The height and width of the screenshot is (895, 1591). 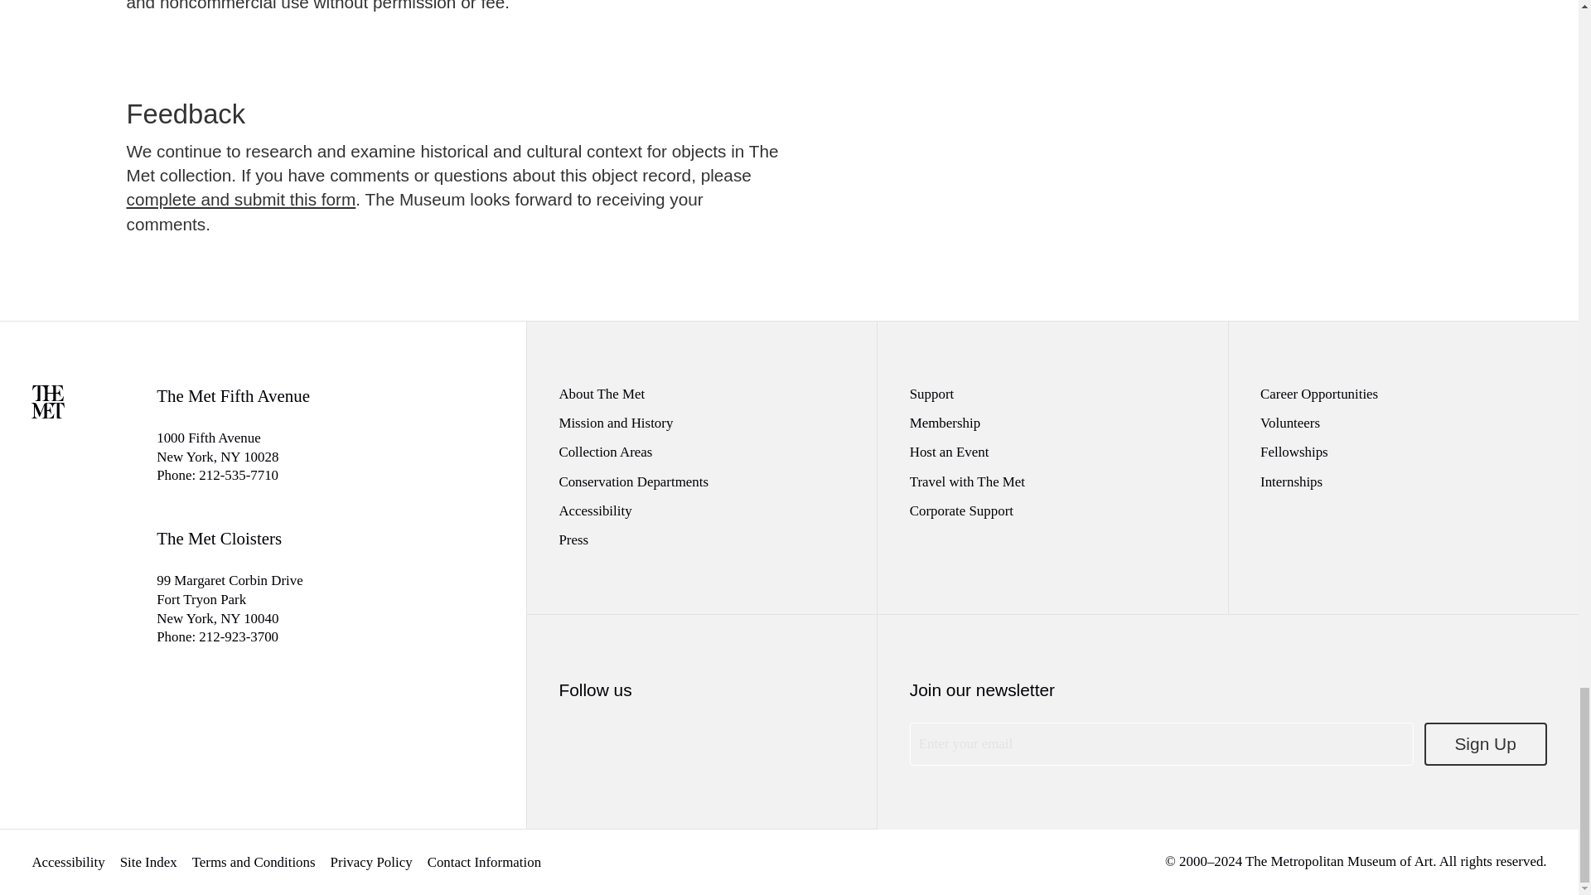 I want to click on Homepage, so click(x=48, y=413).